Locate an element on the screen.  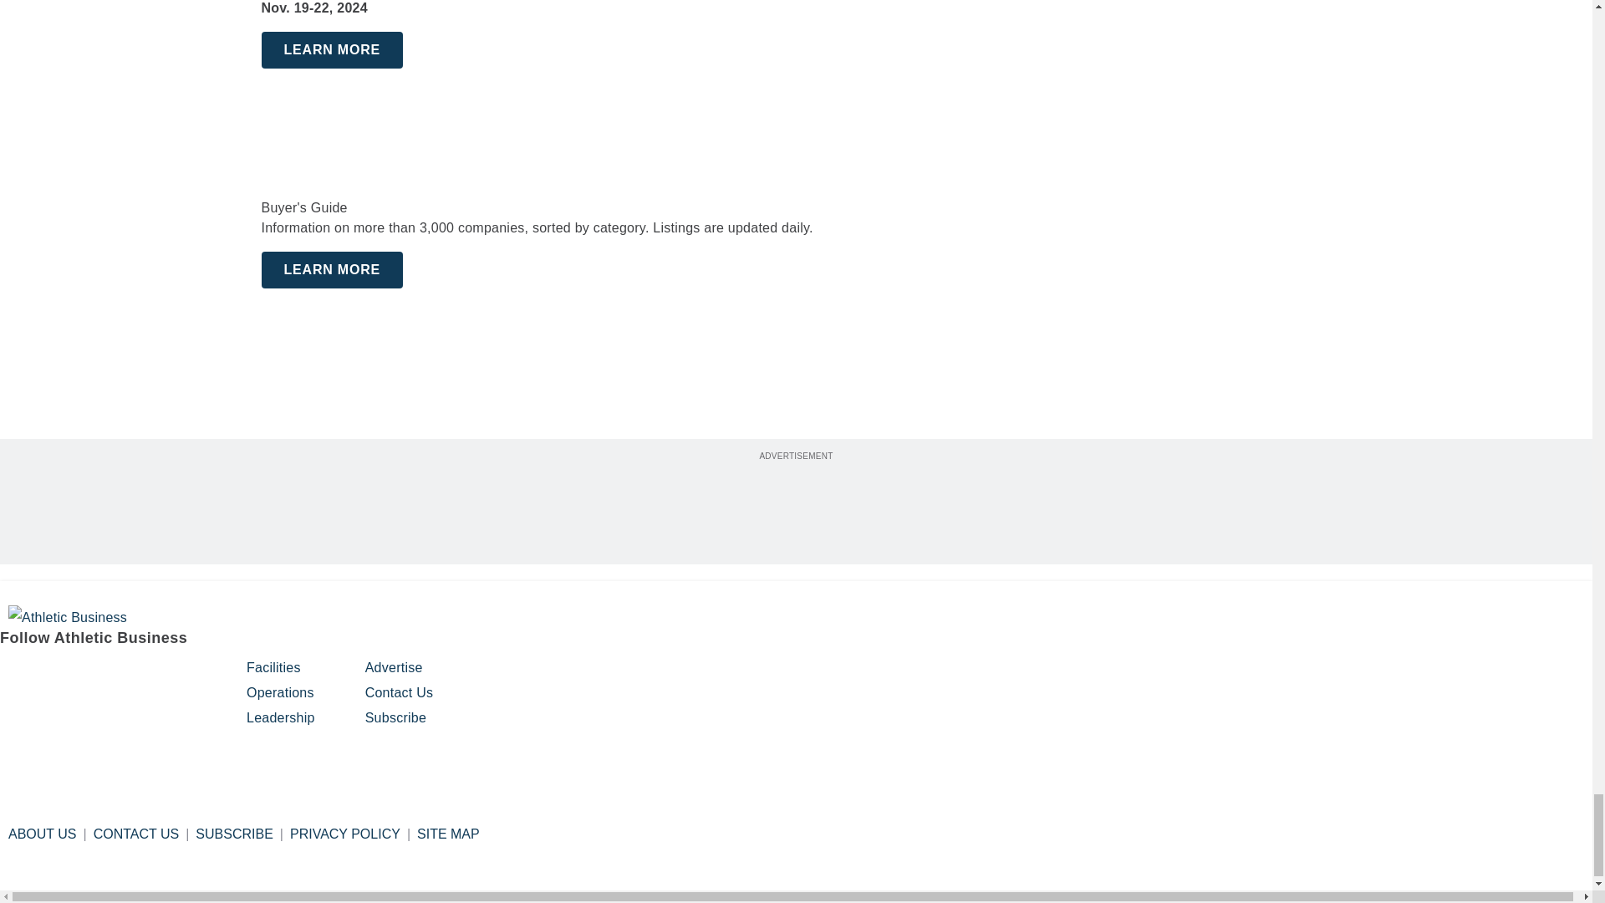
LinkedIn icon is located at coordinates (100, 676).